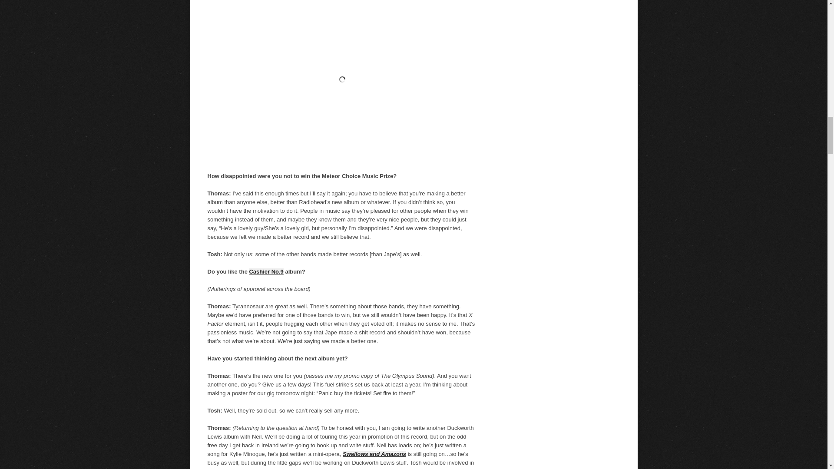  I want to click on Swallows and Amazons, so click(374, 454).